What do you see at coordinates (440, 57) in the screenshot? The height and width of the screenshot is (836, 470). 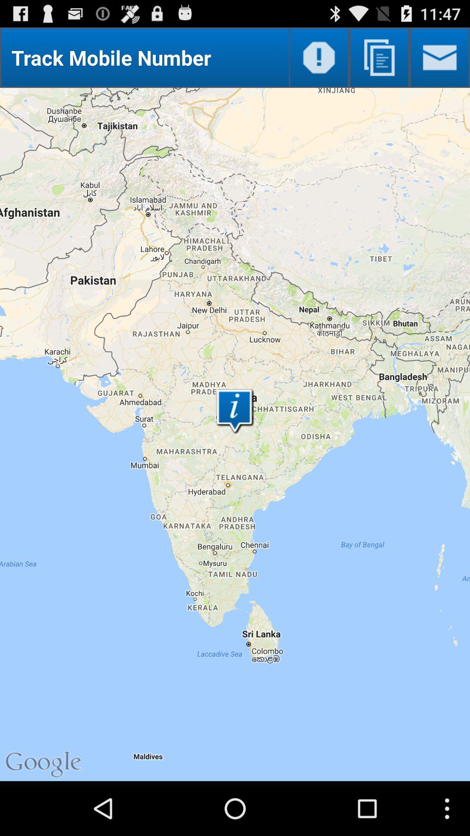 I see `message adding button` at bounding box center [440, 57].